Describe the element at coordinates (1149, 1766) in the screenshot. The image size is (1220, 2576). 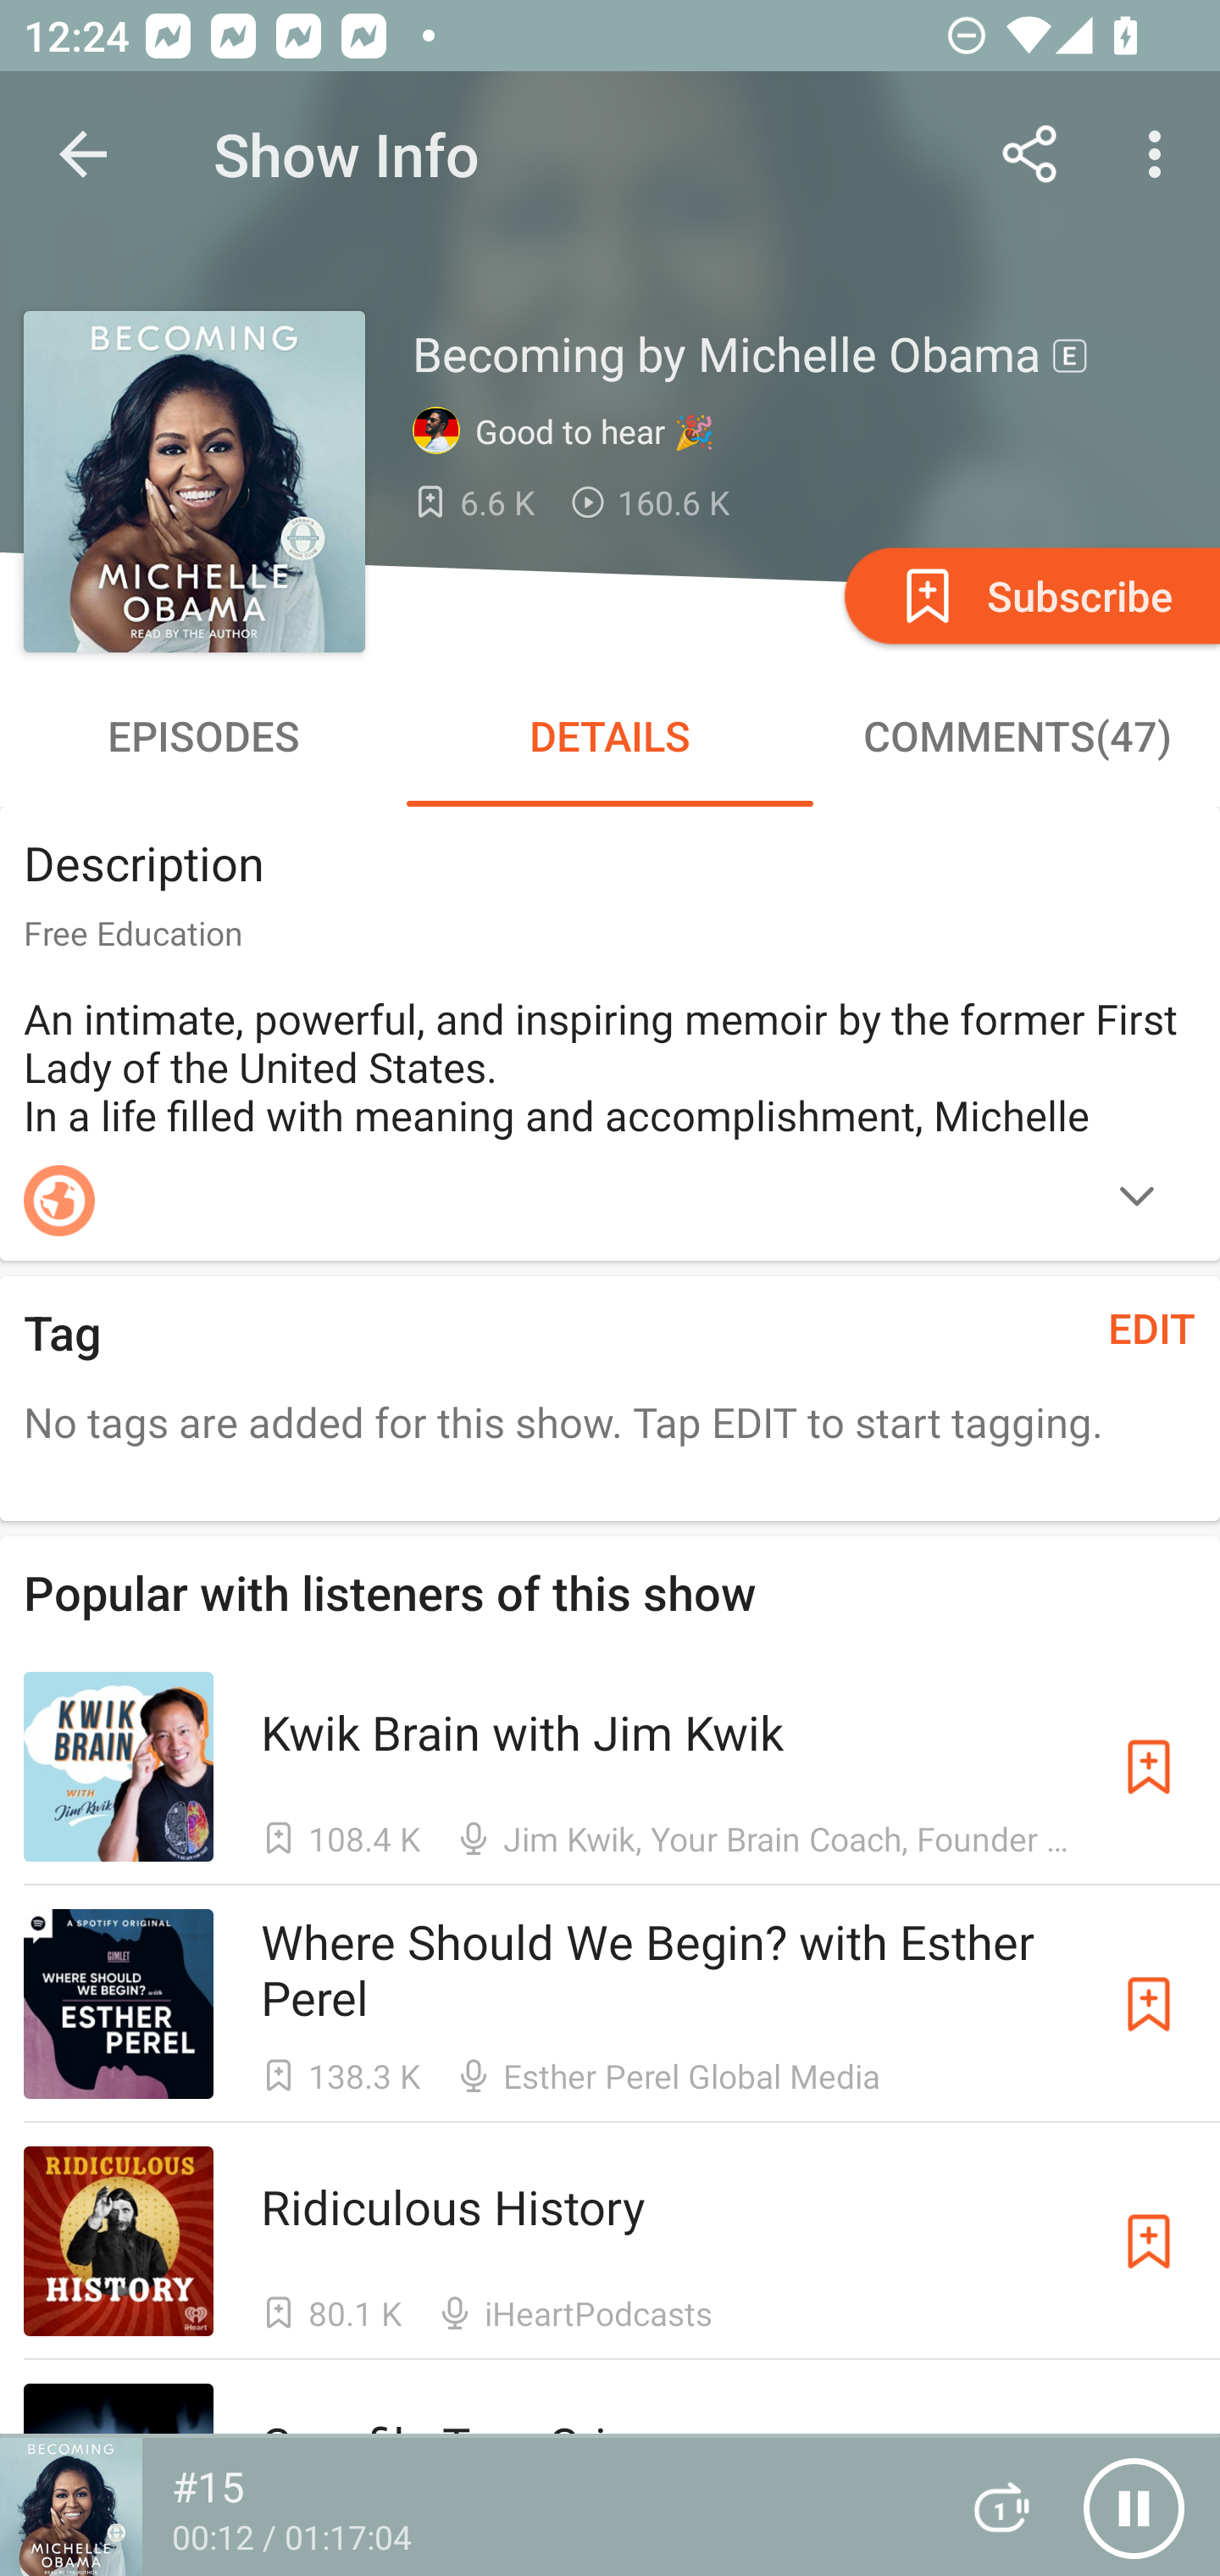
I see `Subscribe` at that location.